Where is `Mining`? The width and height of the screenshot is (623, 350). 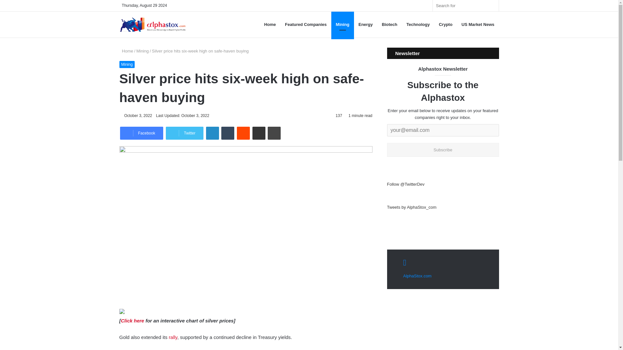
Mining is located at coordinates (127, 64).